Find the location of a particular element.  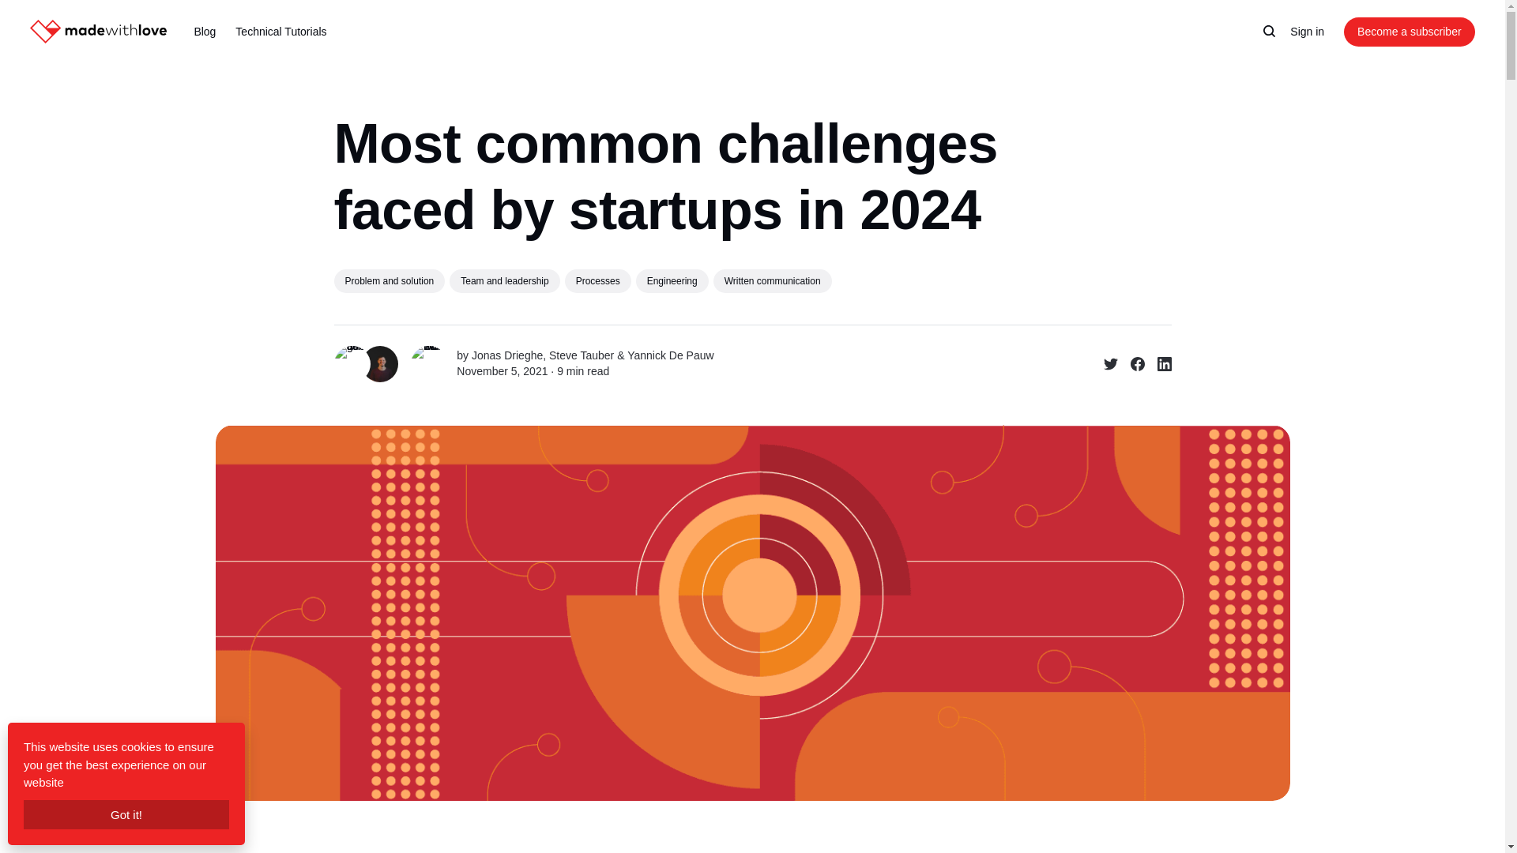

Written communication is located at coordinates (772, 281).